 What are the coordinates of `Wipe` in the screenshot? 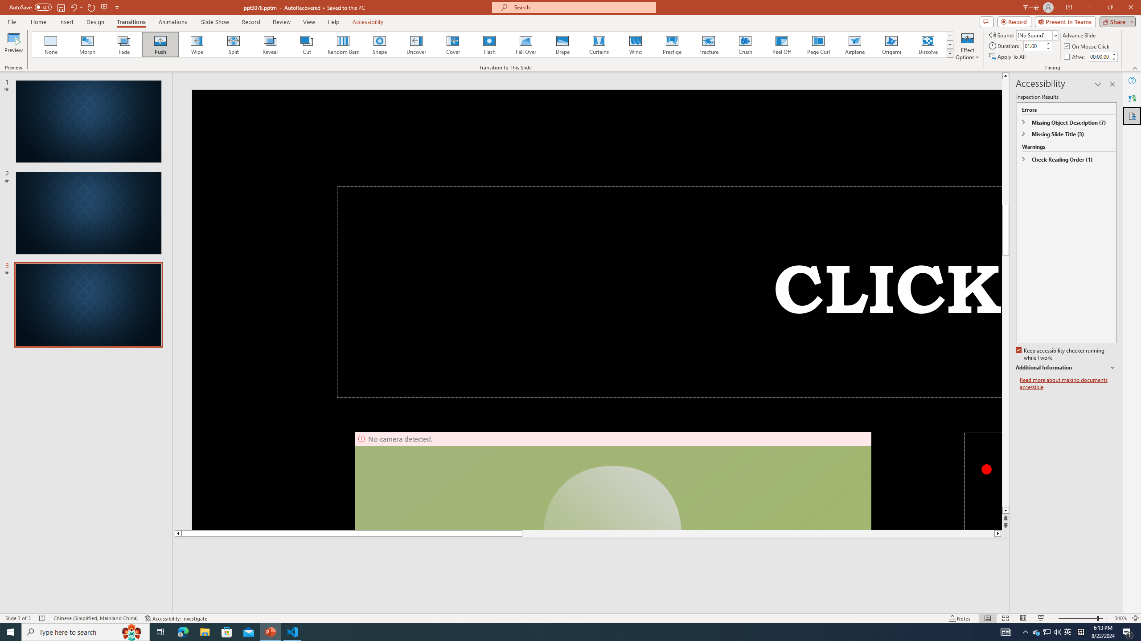 It's located at (197, 45).